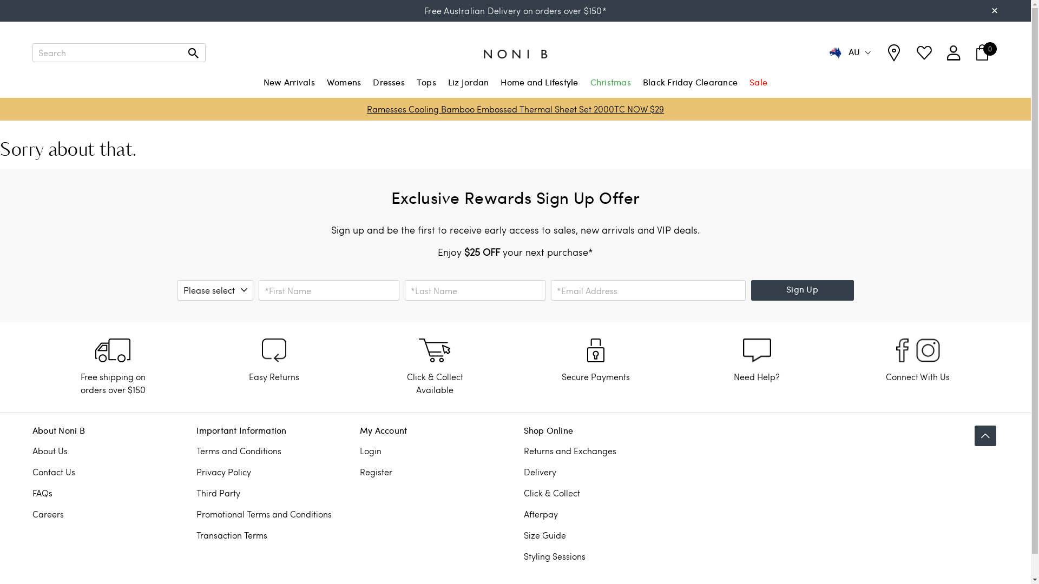 Image resolution: width=1039 pixels, height=584 pixels. What do you see at coordinates (545, 535) in the screenshot?
I see `Size Guide` at bounding box center [545, 535].